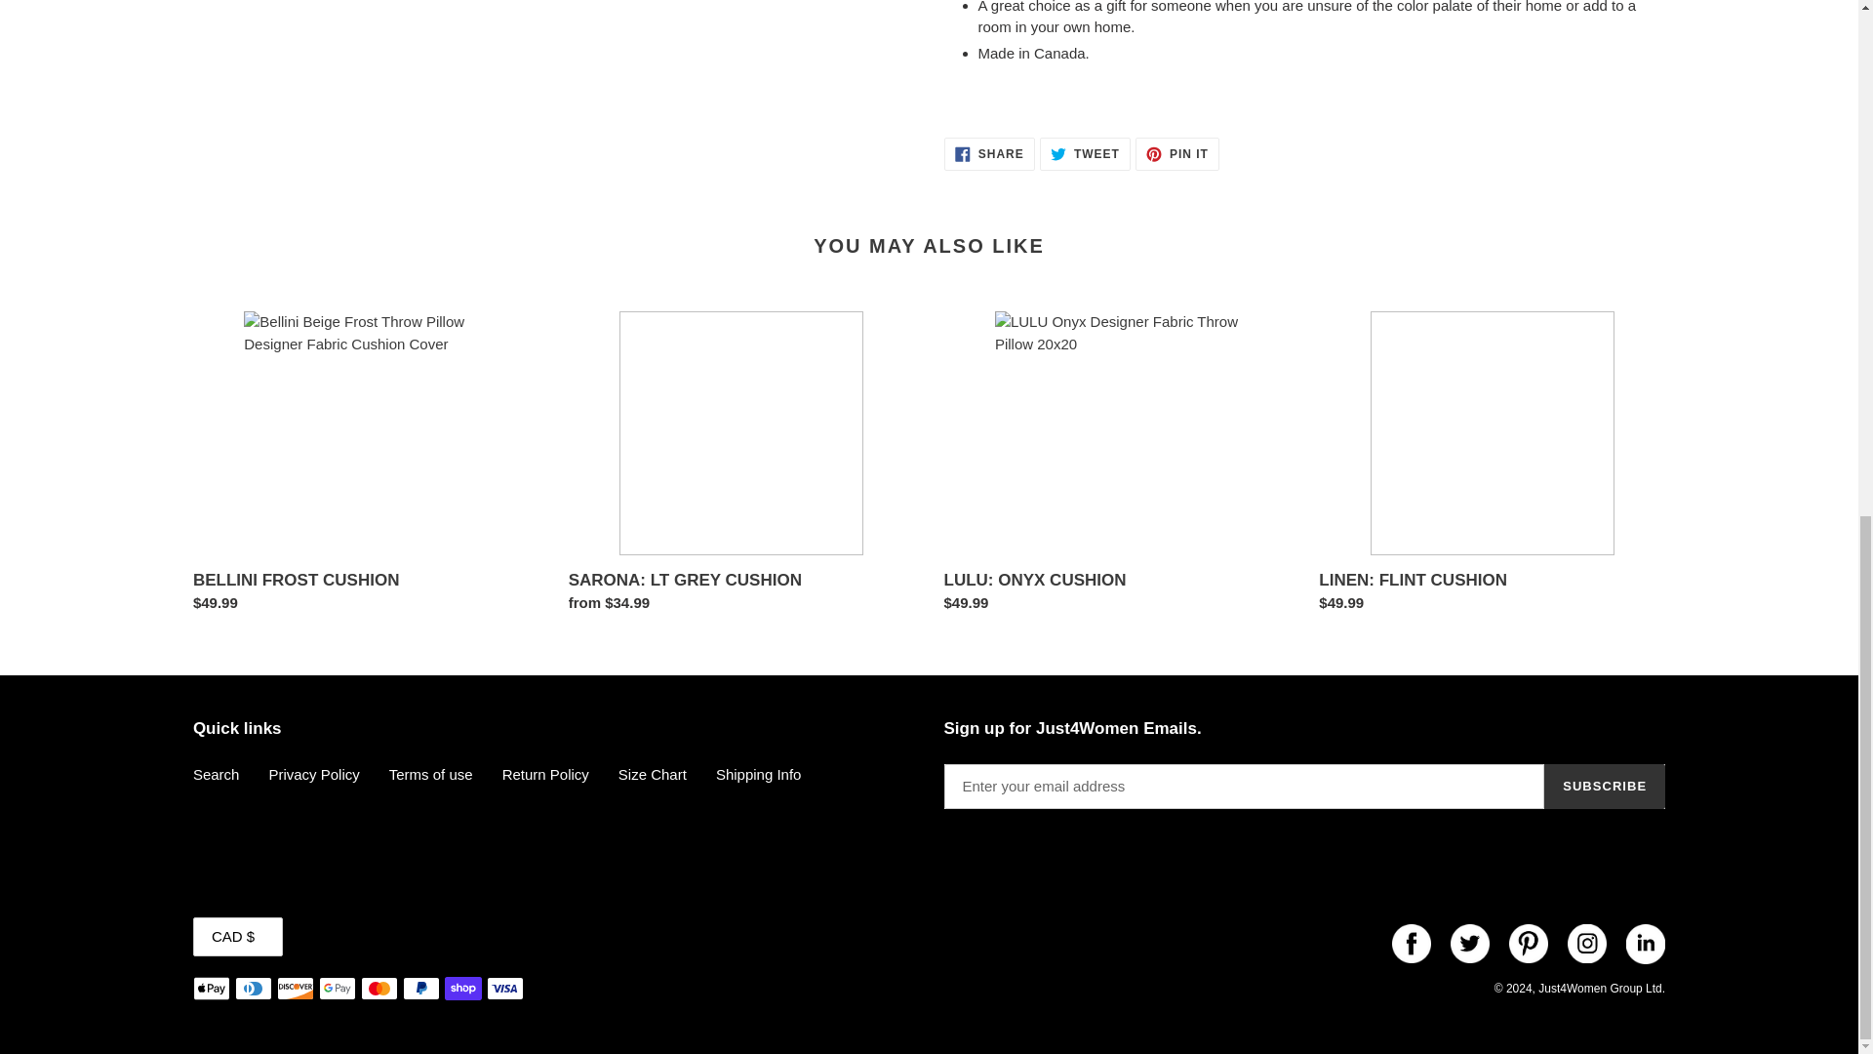 This screenshot has height=1054, width=1873. What do you see at coordinates (365, 466) in the screenshot?
I see `Terms of use` at bounding box center [365, 466].